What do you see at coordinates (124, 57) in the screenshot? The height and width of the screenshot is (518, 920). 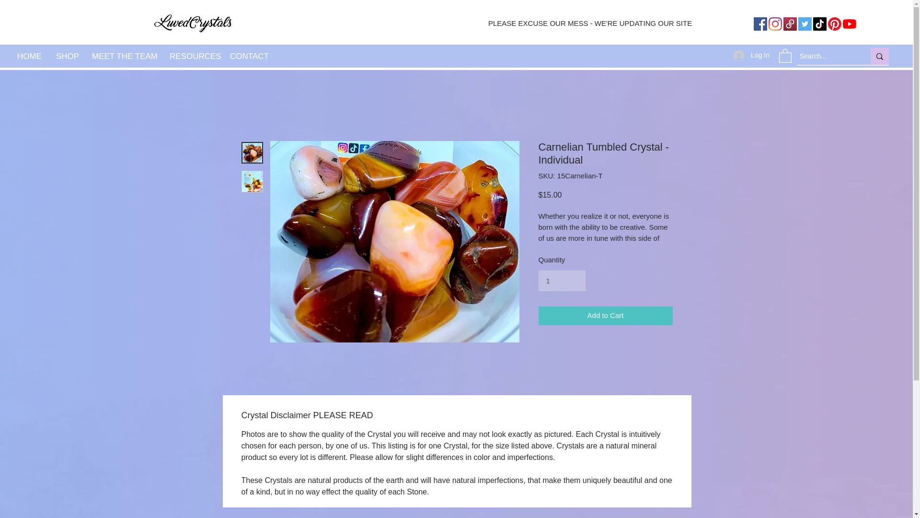 I see `MEET THE TEAM` at bounding box center [124, 57].